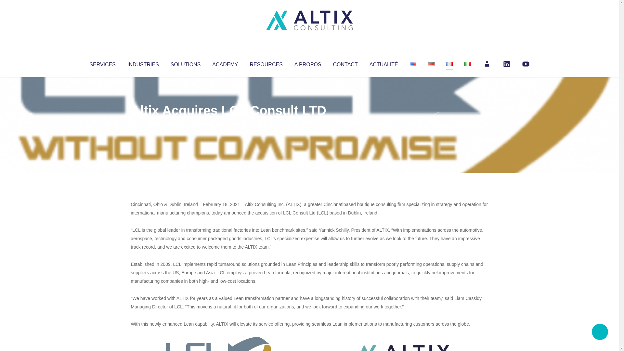 Image resolution: width=624 pixels, height=351 pixels. Describe the element at coordinates (143, 123) in the screenshot. I see `Articles par Altix` at that location.